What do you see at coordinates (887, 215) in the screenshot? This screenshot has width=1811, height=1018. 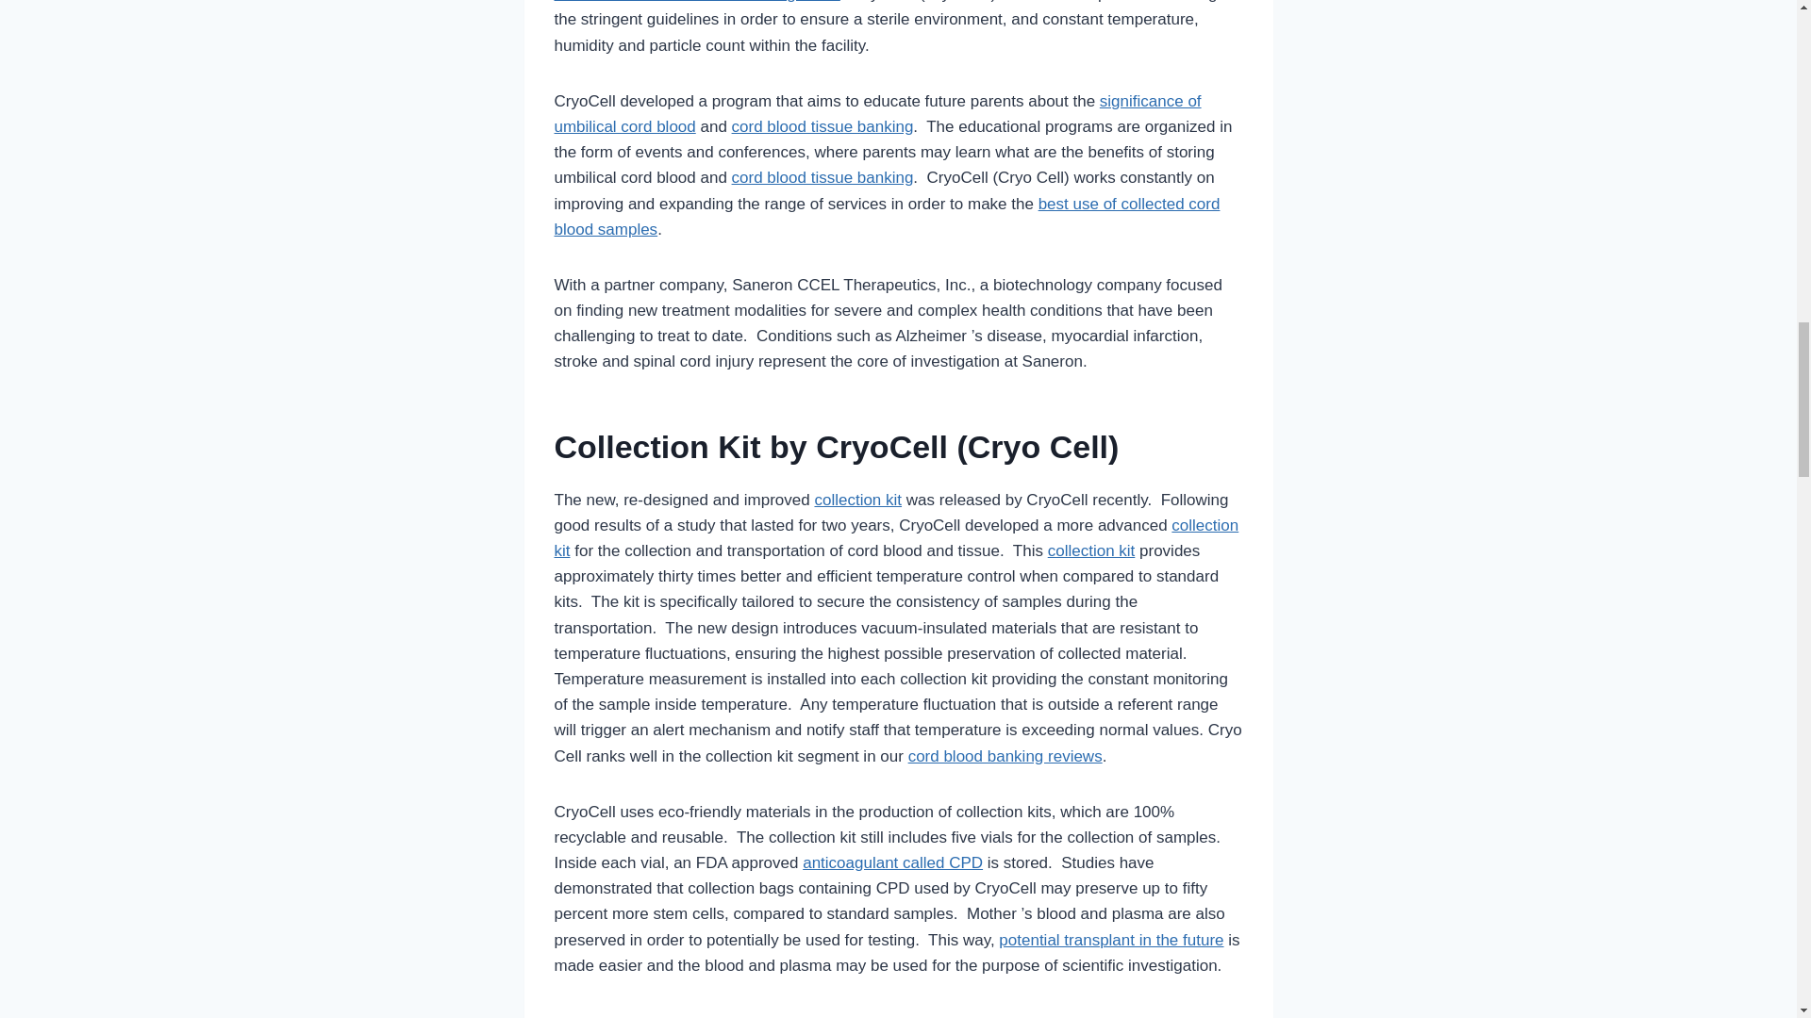 I see `best use of collected cord blood samples` at bounding box center [887, 215].